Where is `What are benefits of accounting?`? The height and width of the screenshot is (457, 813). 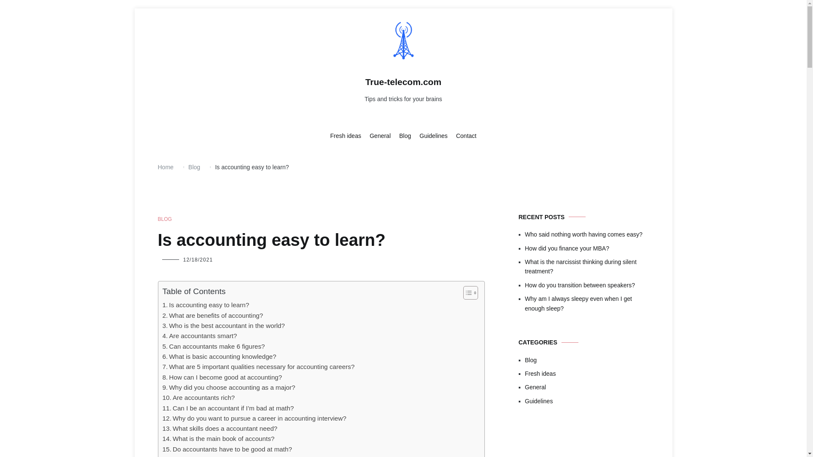
What are benefits of accounting? is located at coordinates (213, 316).